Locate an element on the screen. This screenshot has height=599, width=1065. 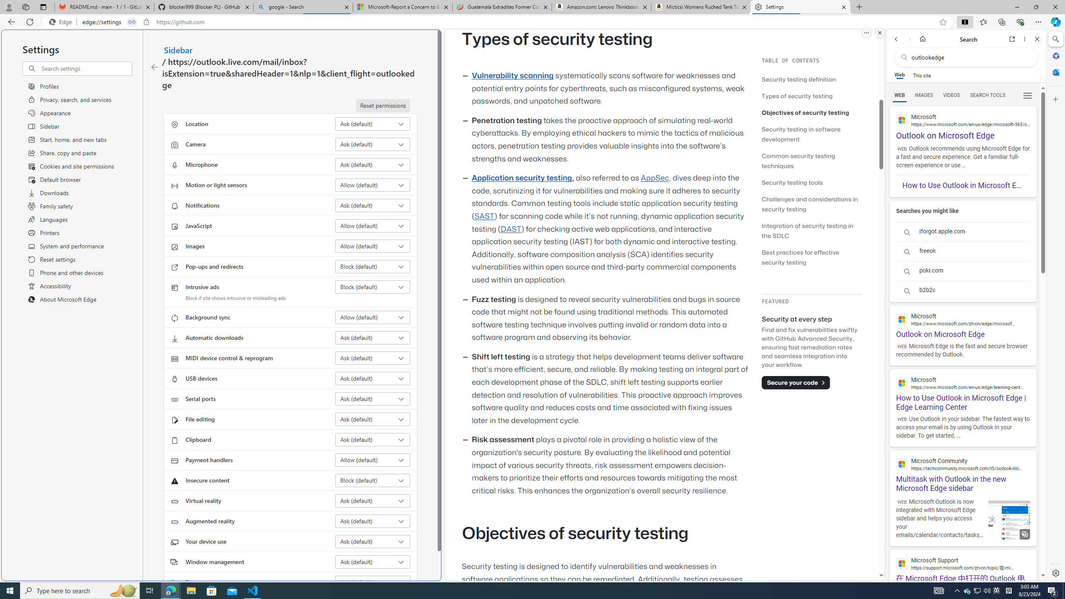
Sidebar is located at coordinates (178, 50).